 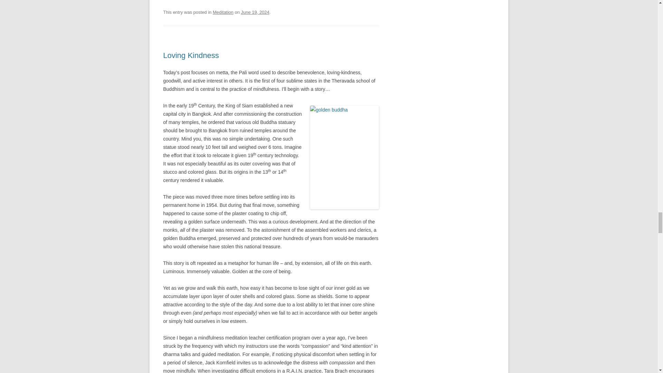 What do you see at coordinates (255, 12) in the screenshot?
I see `6:00 am` at bounding box center [255, 12].